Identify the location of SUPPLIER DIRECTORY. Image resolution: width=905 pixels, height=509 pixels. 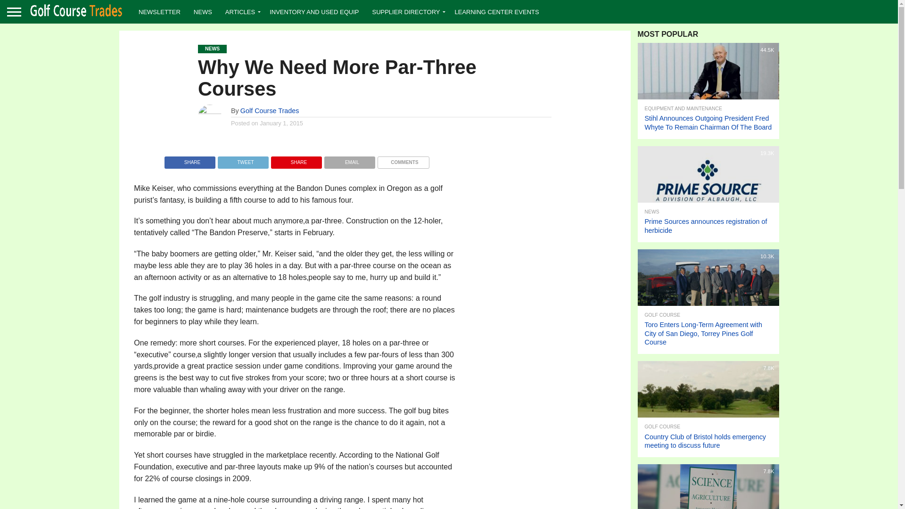
(406, 11).